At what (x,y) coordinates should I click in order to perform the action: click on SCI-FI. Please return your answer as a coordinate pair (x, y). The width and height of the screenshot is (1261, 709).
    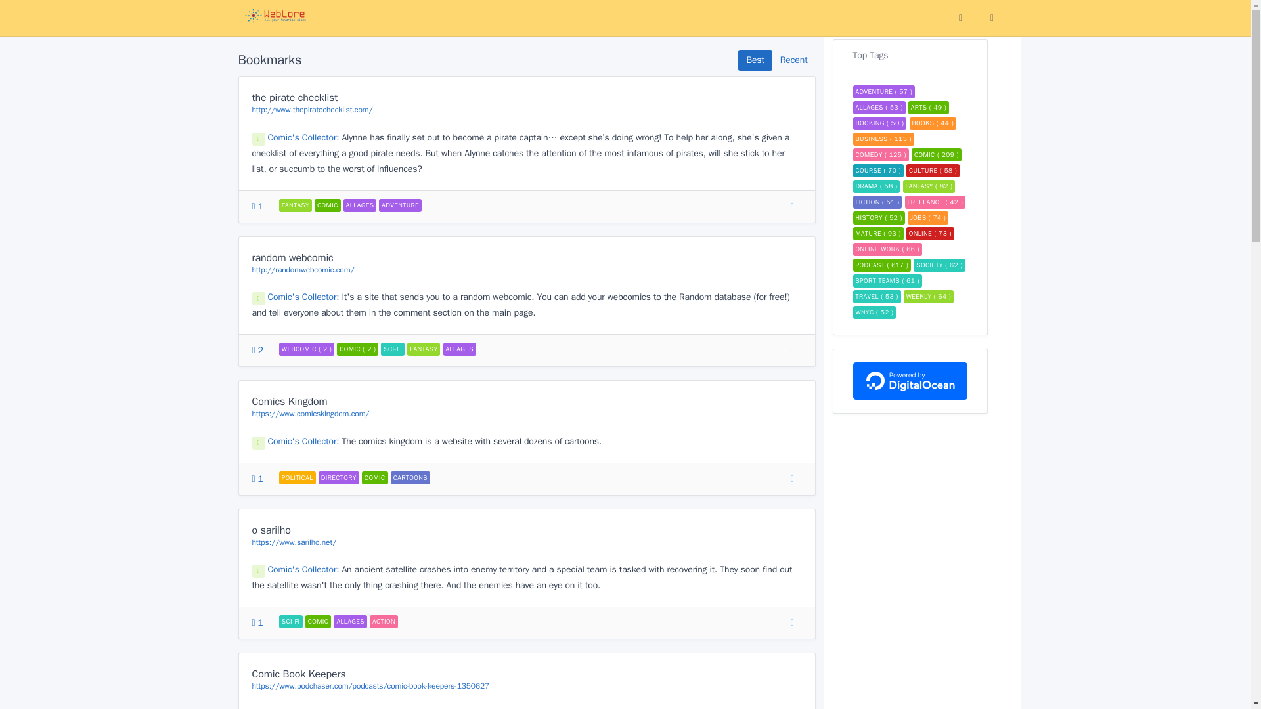
    Looking at the image, I should click on (393, 349).